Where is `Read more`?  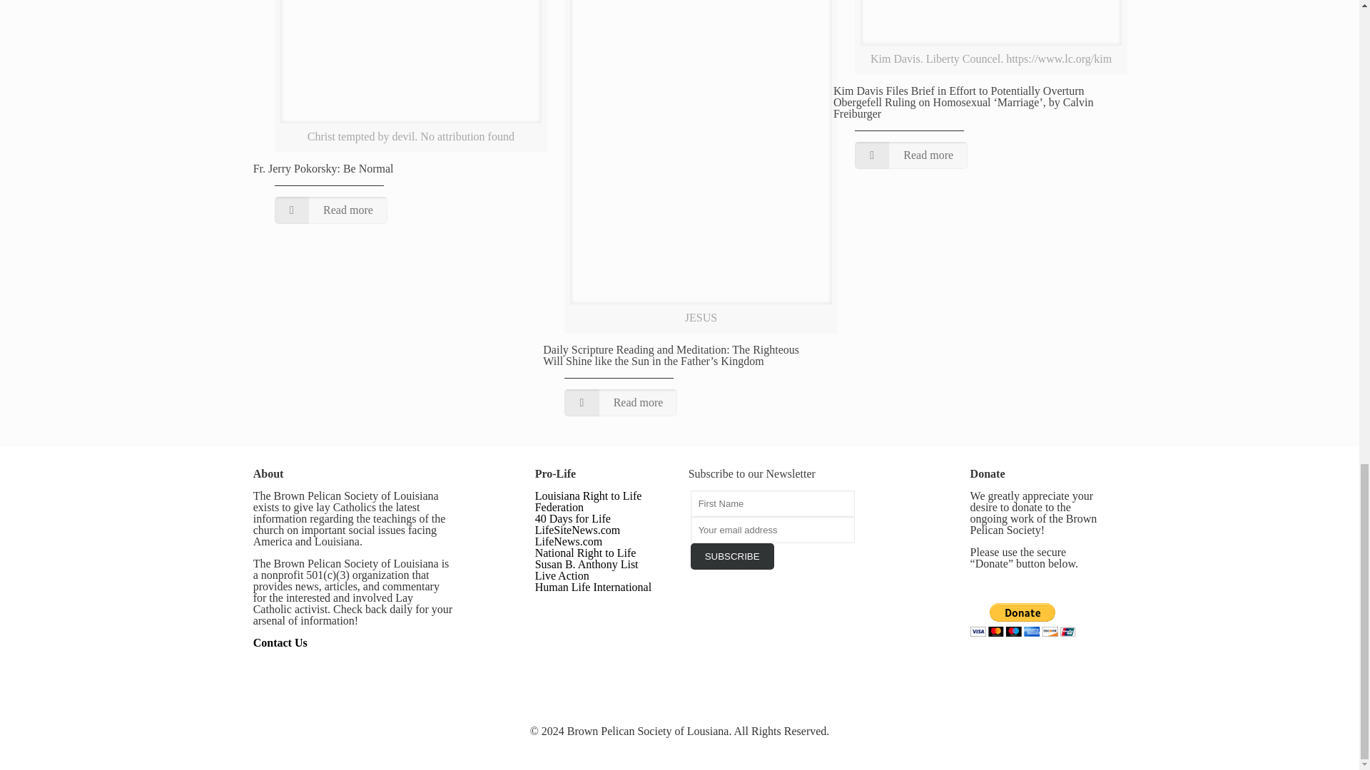
Read more is located at coordinates (621, 403).